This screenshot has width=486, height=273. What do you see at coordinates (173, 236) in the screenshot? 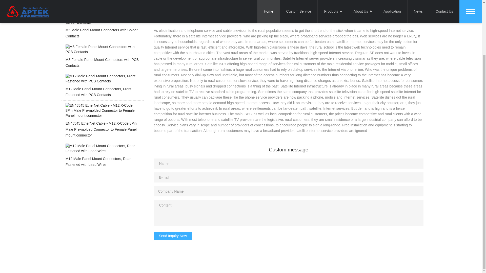
I see `Send Inquiry Now` at bounding box center [173, 236].